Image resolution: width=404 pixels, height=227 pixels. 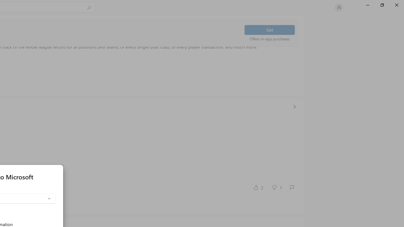 I want to click on Report review, so click(x=292, y=187).